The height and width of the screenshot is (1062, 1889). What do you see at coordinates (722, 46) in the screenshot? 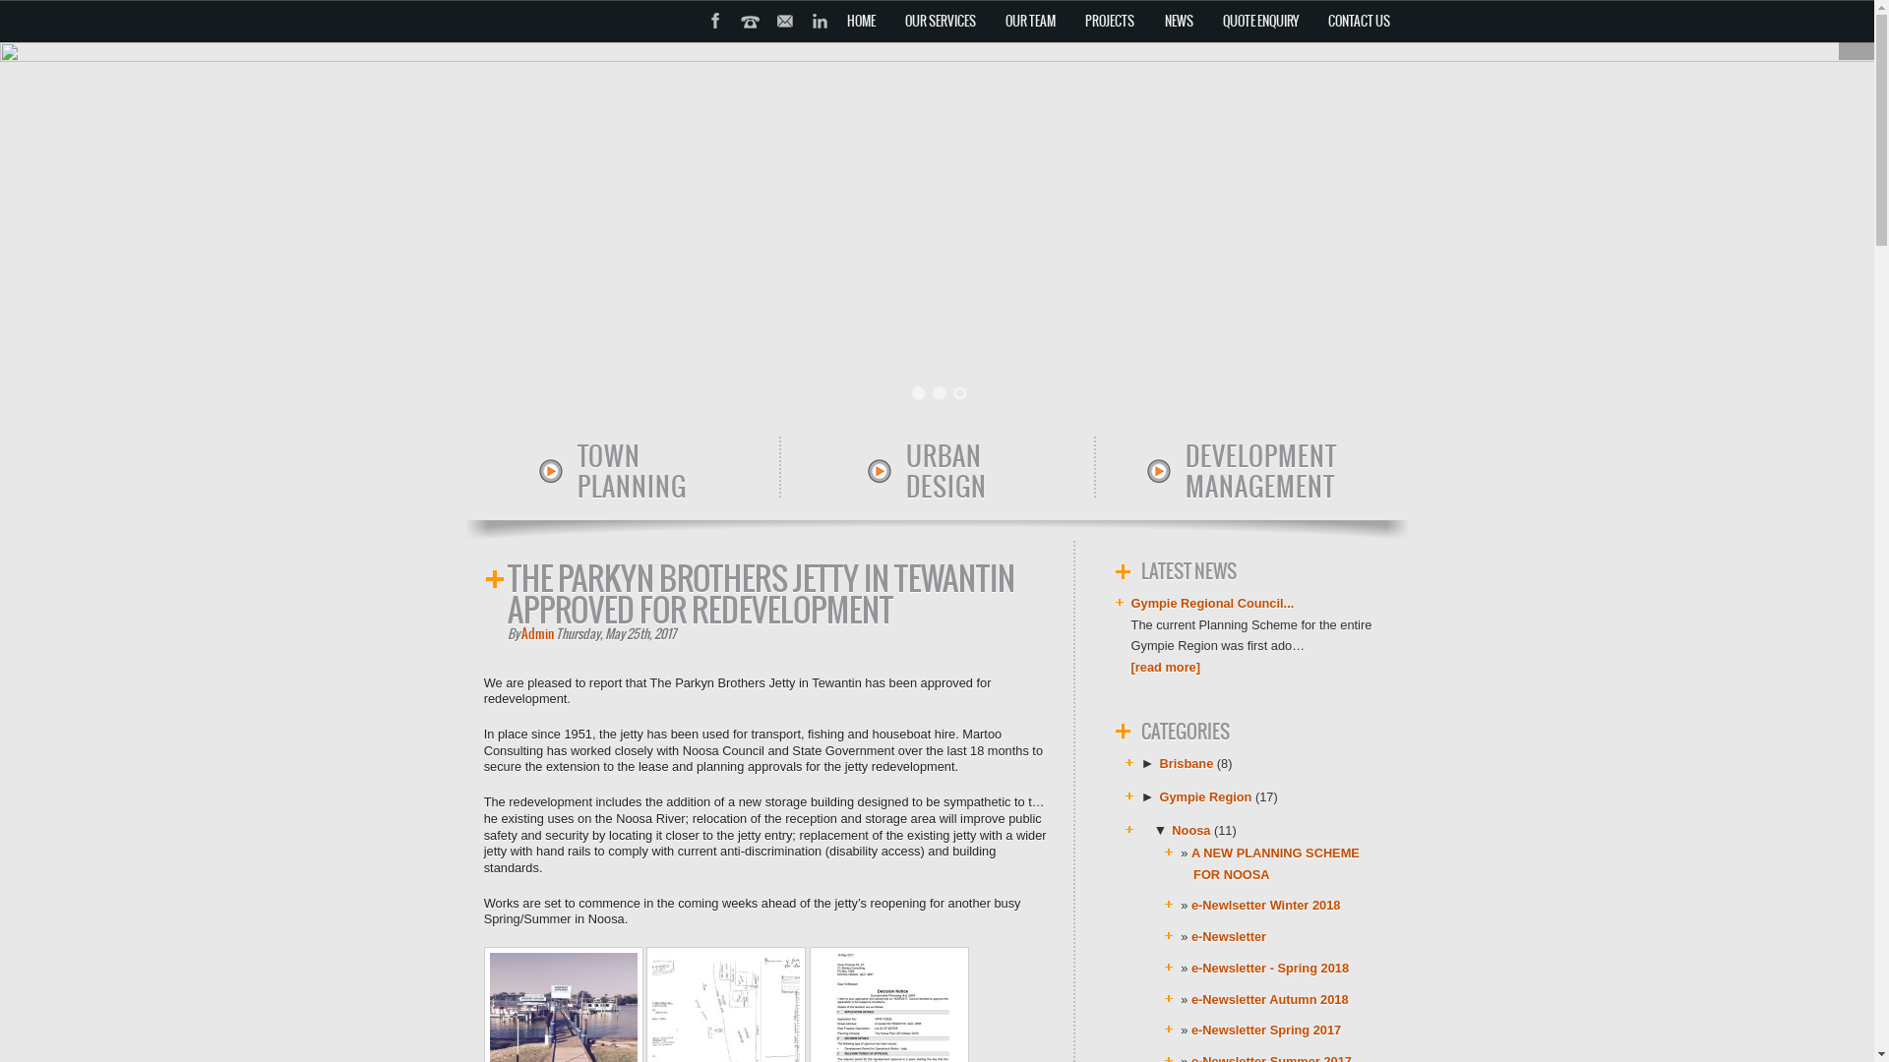
I see `F` at bounding box center [722, 46].